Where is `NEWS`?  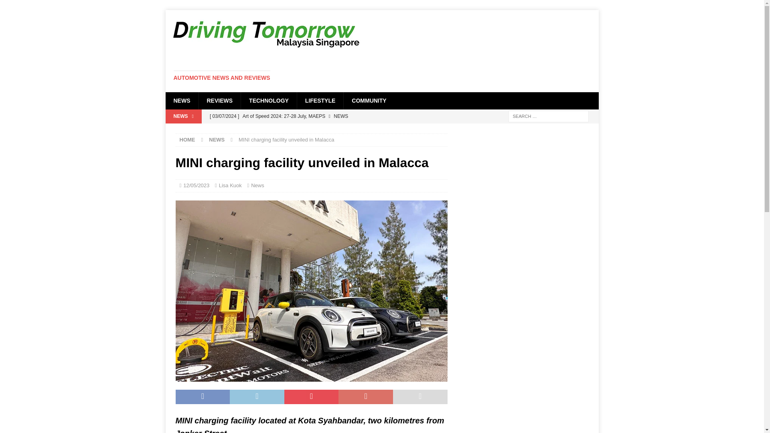
NEWS is located at coordinates (217, 140).